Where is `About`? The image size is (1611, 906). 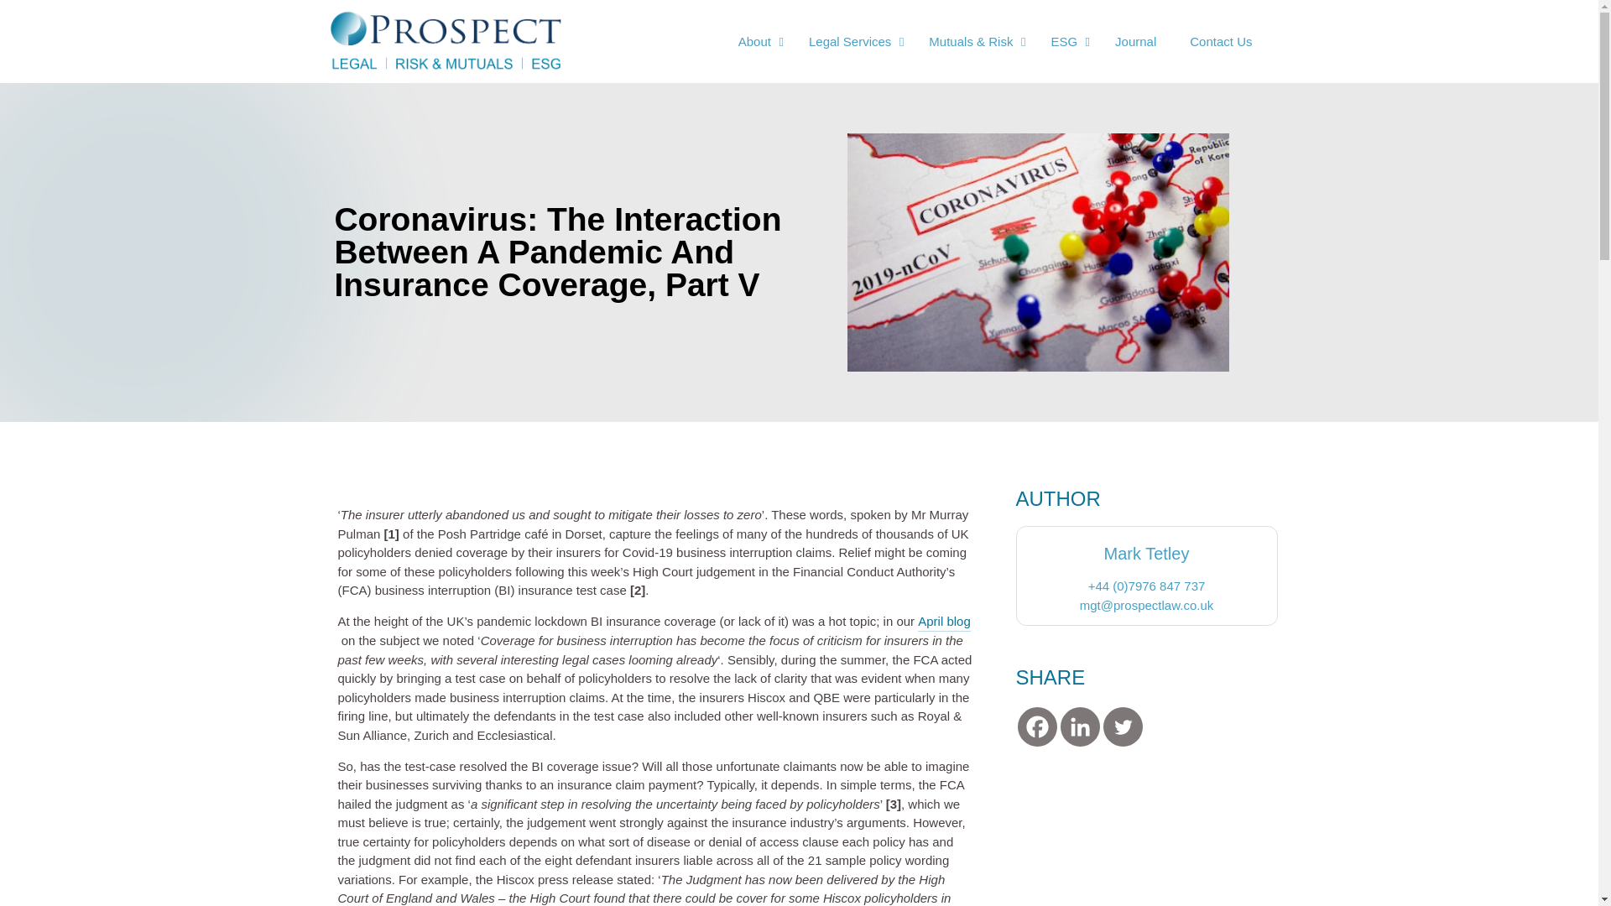
About is located at coordinates (757, 41).